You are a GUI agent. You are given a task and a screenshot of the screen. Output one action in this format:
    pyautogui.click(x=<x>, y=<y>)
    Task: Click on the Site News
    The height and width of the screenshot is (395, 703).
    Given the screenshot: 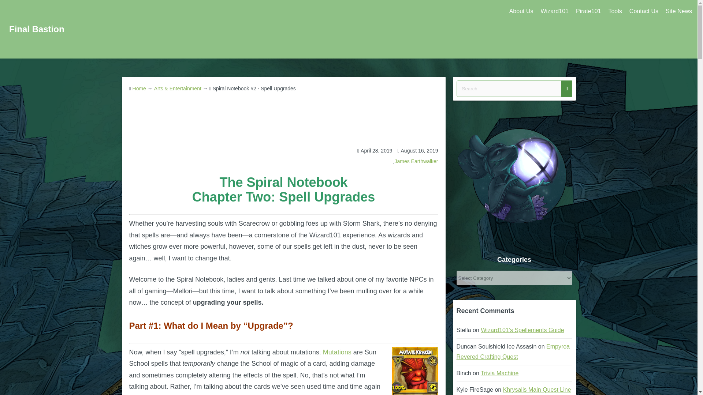 What is the action you would take?
    pyautogui.click(x=679, y=11)
    